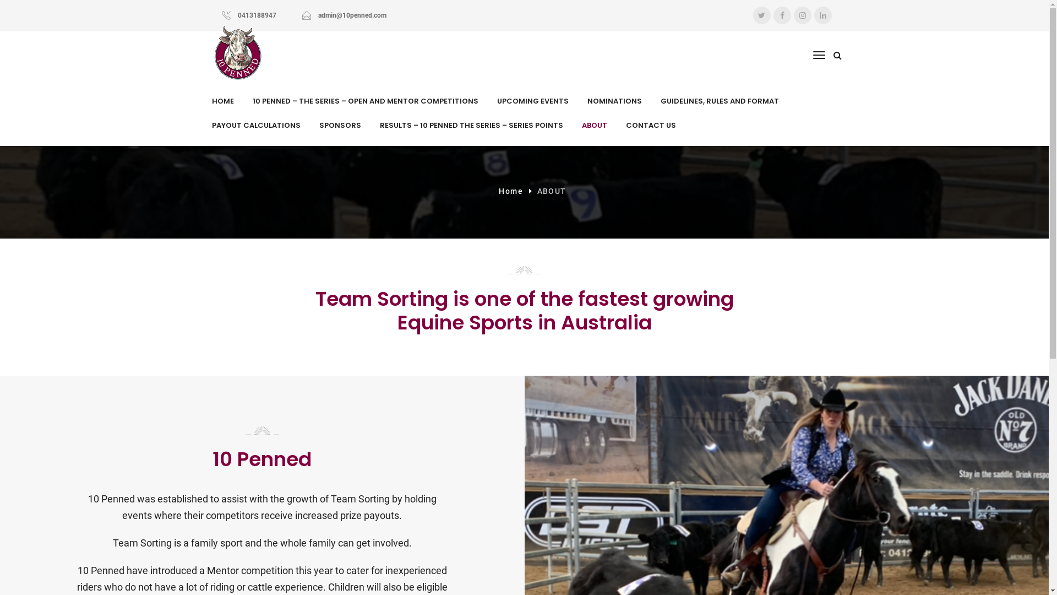  What do you see at coordinates (594, 126) in the screenshot?
I see `ABOUT` at bounding box center [594, 126].